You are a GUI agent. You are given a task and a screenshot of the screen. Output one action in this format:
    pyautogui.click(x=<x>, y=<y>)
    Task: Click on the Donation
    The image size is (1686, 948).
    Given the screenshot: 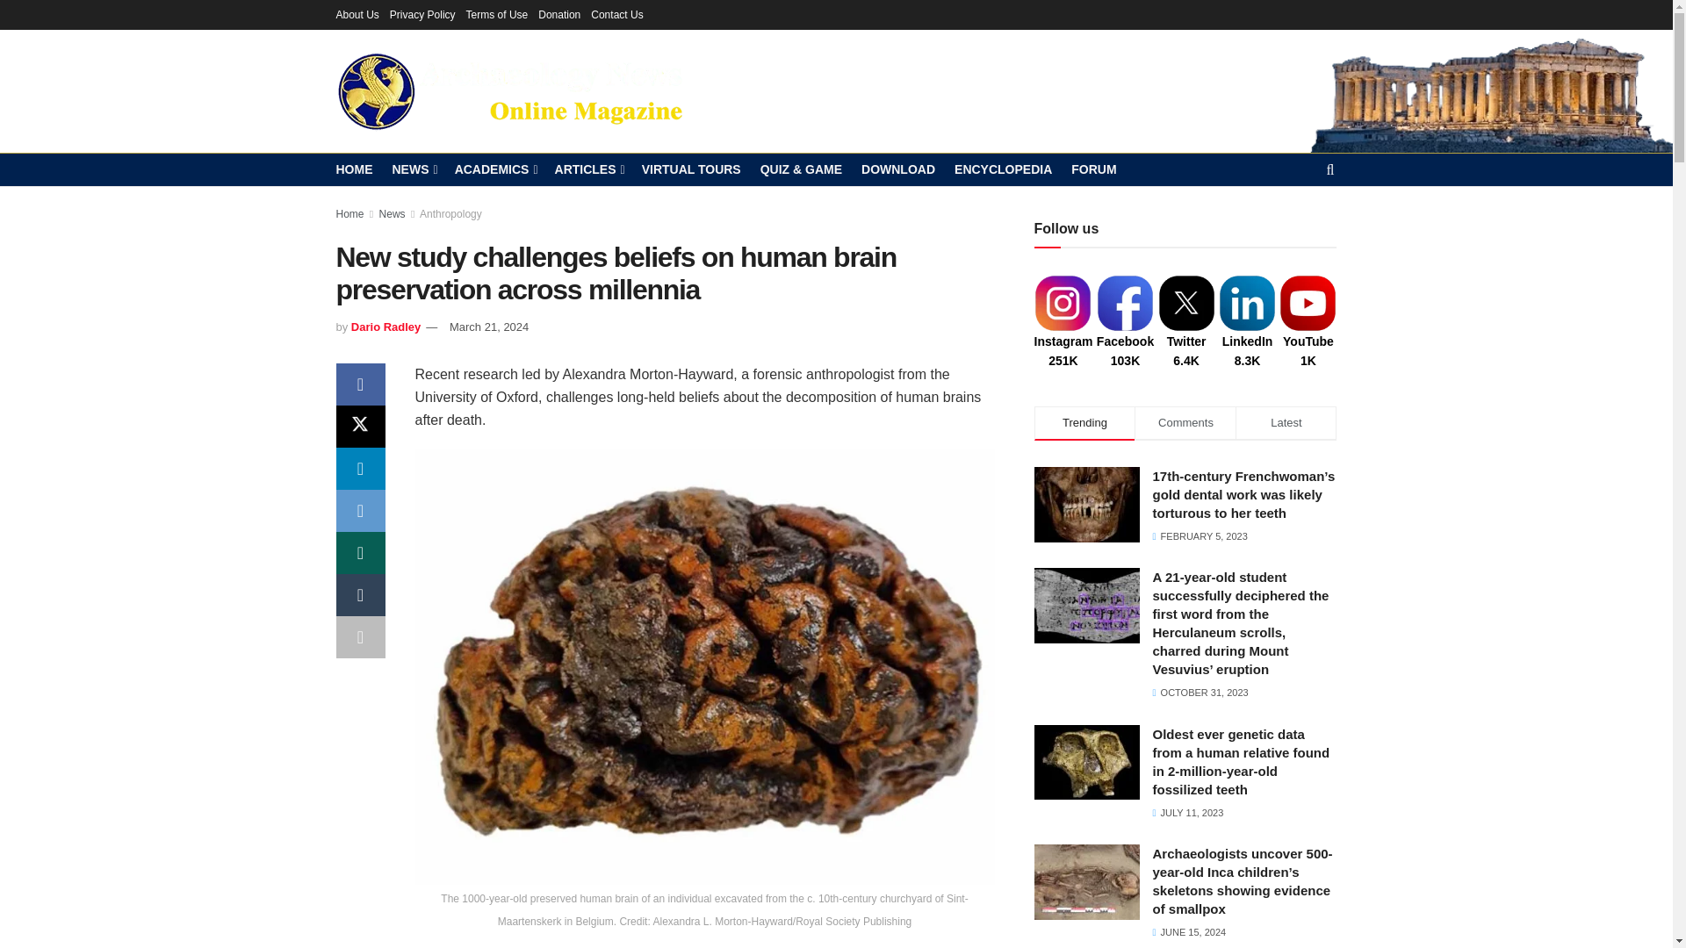 What is the action you would take?
    pyautogui.click(x=558, y=14)
    